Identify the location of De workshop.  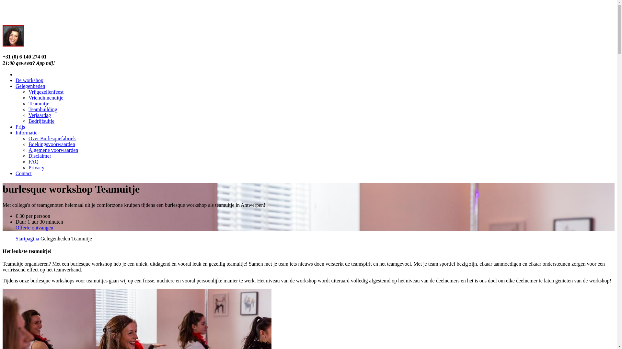
(29, 80).